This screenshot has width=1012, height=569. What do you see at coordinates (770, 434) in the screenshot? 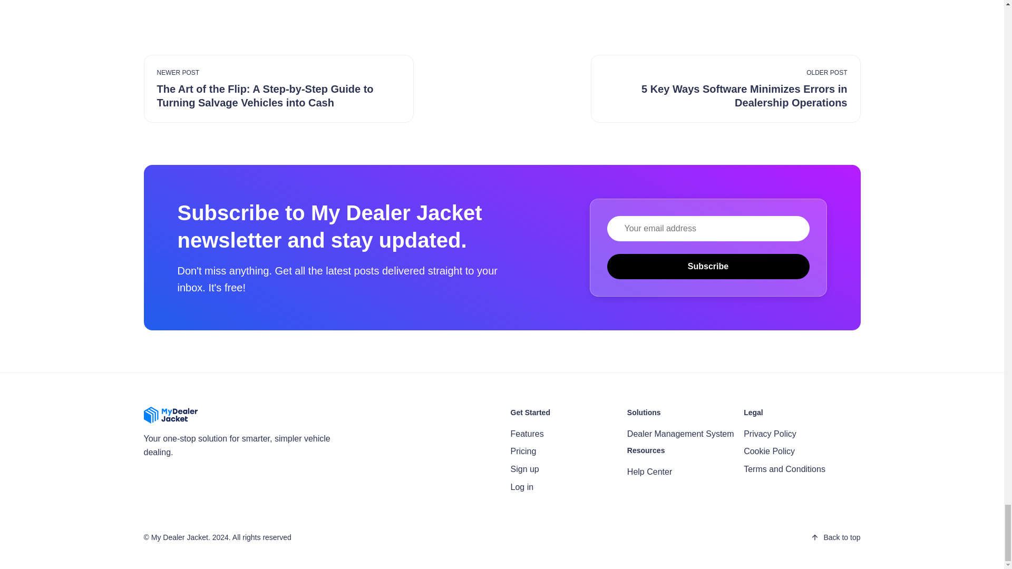
I see `Privacy Policy ` at bounding box center [770, 434].